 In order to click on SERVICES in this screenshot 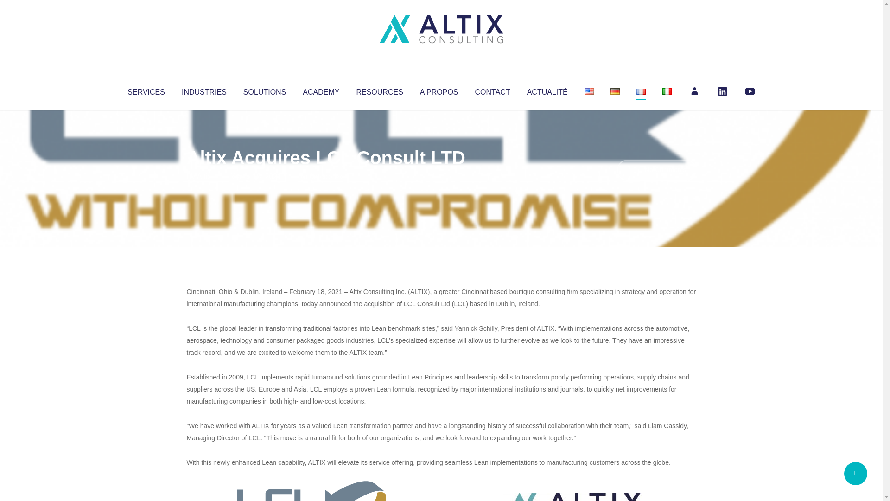, I will do `click(146, 90)`.